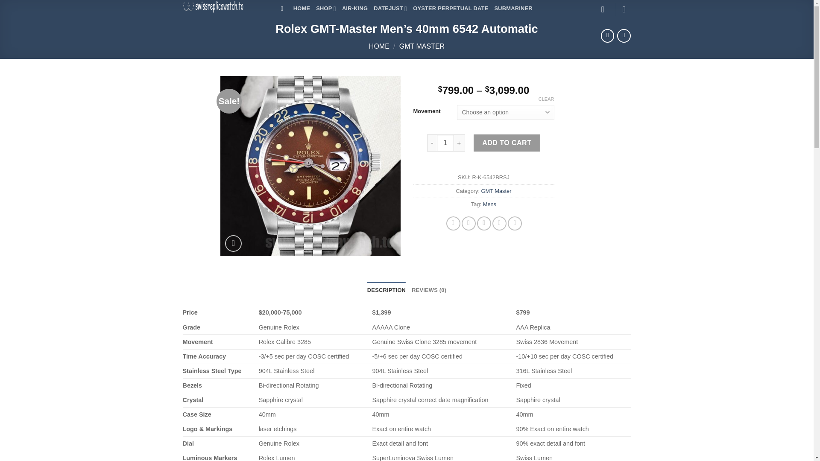  What do you see at coordinates (453, 223) in the screenshot?
I see `Share on Facebook` at bounding box center [453, 223].